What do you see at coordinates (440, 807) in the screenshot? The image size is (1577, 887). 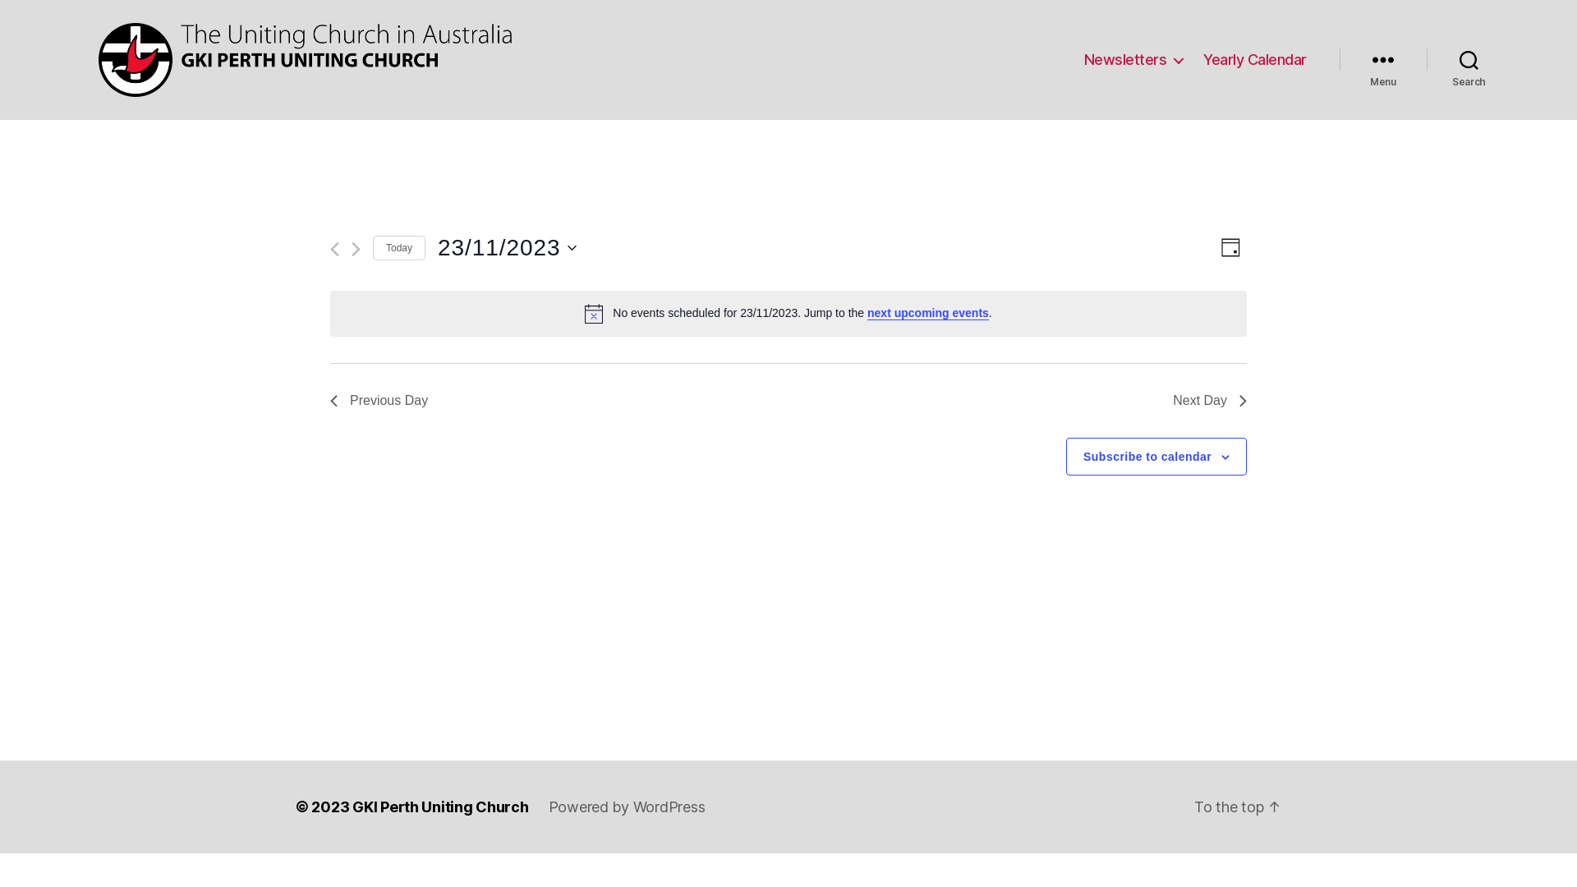 I see `GKI Perth Uniting Church` at bounding box center [440, 807].